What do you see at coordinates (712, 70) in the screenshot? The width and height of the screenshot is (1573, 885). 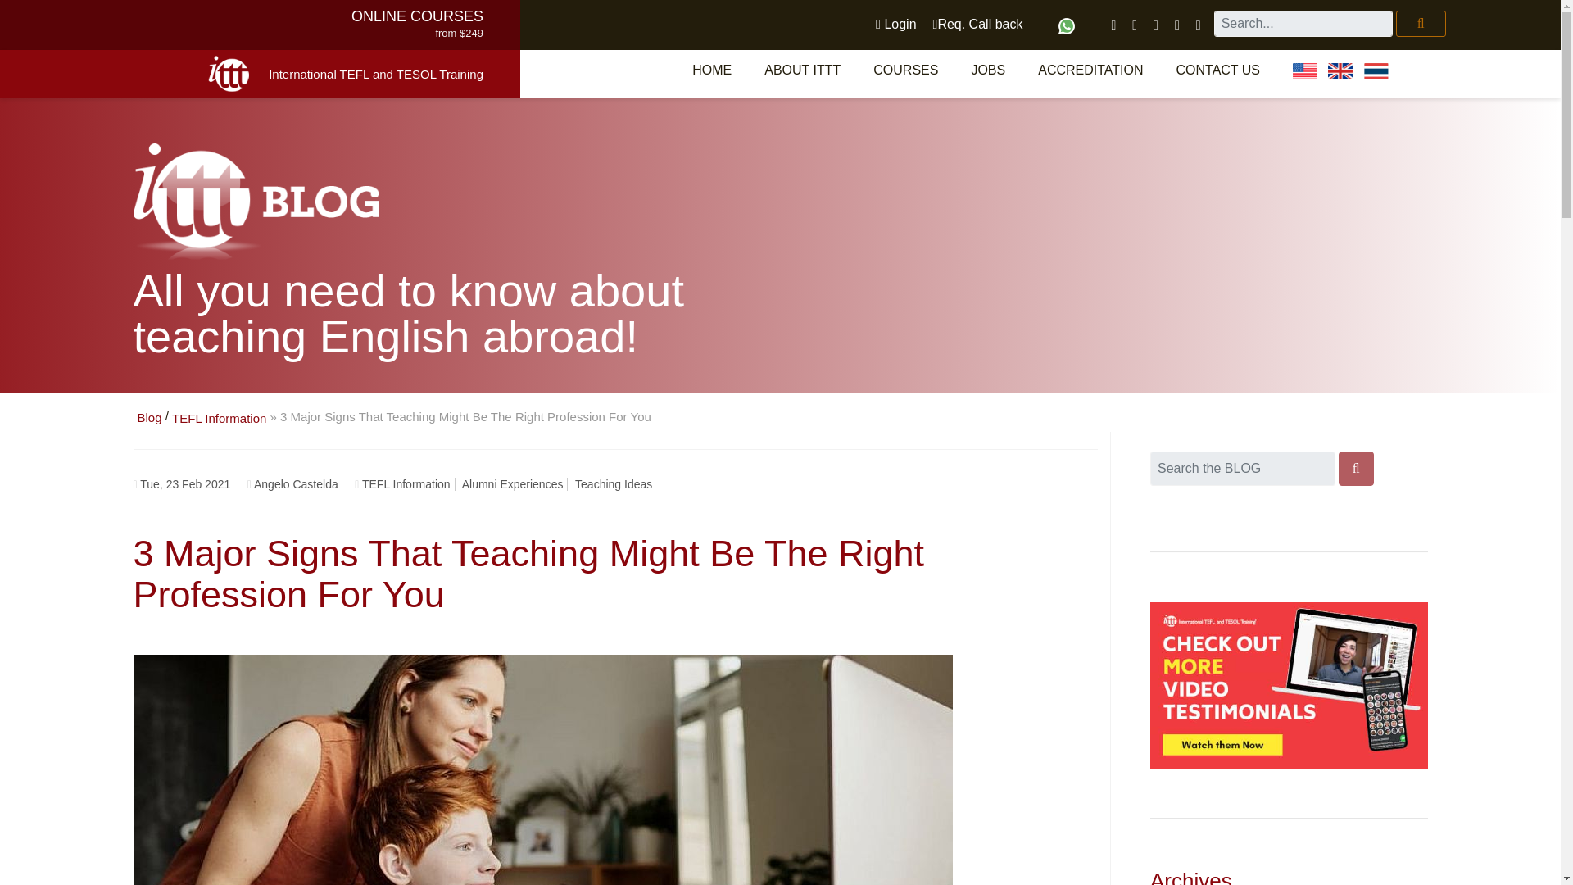 I see `HOME` at bounding box center [712, 70].